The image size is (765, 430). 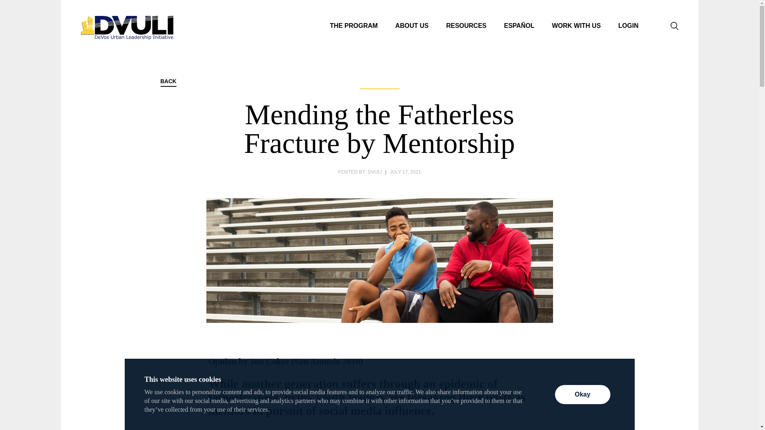 What do you see at coordinates (628, 25) in the screenshot?
I see `LOGIN` at bounding box center [628, 25].